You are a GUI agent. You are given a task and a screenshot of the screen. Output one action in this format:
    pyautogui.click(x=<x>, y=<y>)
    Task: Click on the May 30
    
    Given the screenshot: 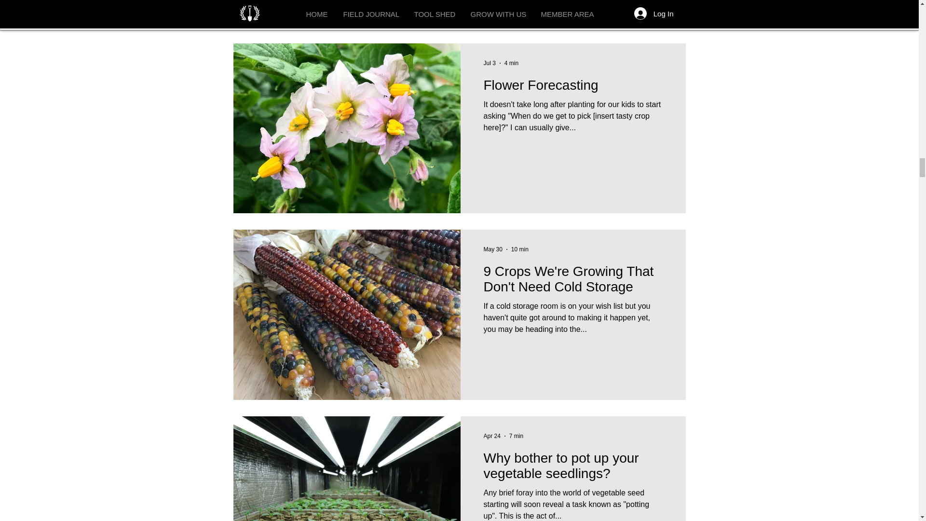 What is the action you would take?
    pyautogui.click(x=492, y=249)
    